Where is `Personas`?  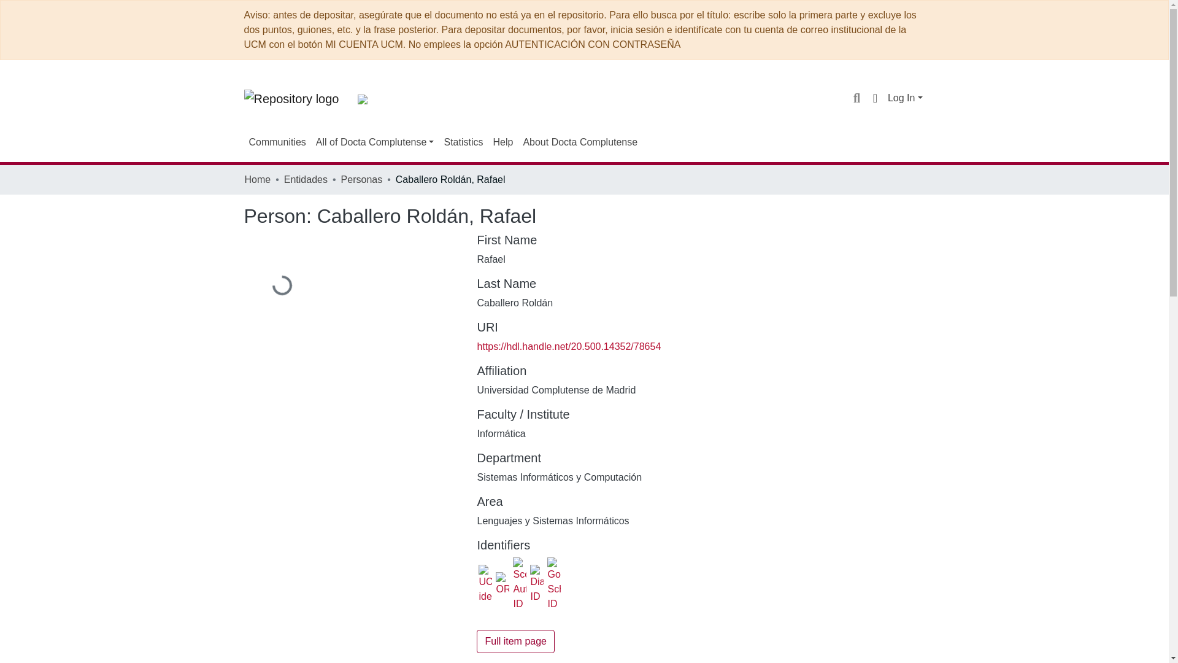 Personas is located at coordinates (362, 179).